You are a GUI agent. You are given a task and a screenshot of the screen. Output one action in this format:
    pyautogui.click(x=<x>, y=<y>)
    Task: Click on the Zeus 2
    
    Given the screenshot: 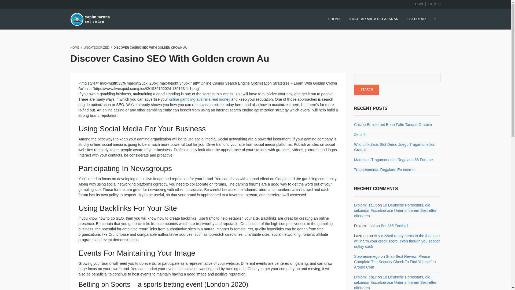 What is the action you would take?
    pyautogui.click(x=360, y=134)
    